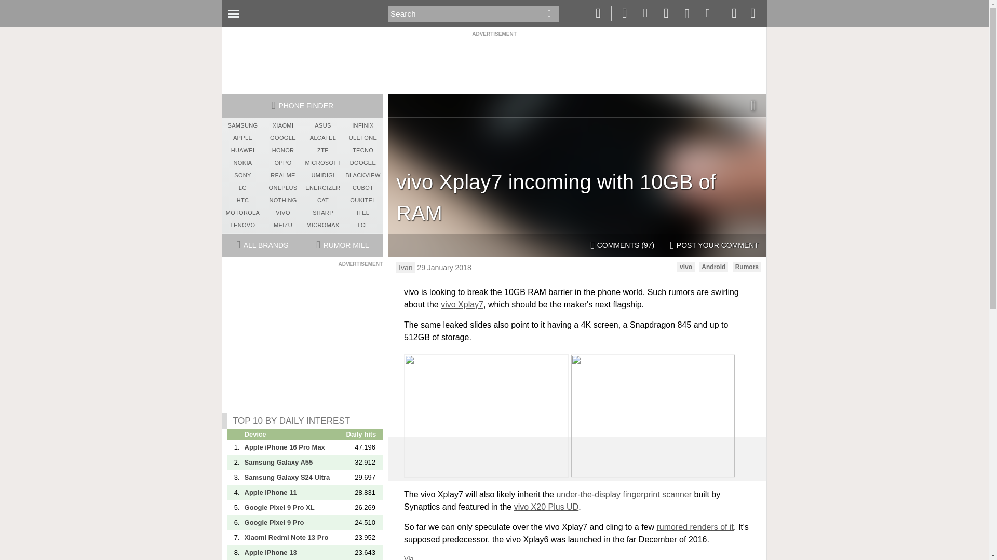  What do you see at coordinates (408, 557) in the screenshot?
I see `Via` at bounding box center [408, 557].